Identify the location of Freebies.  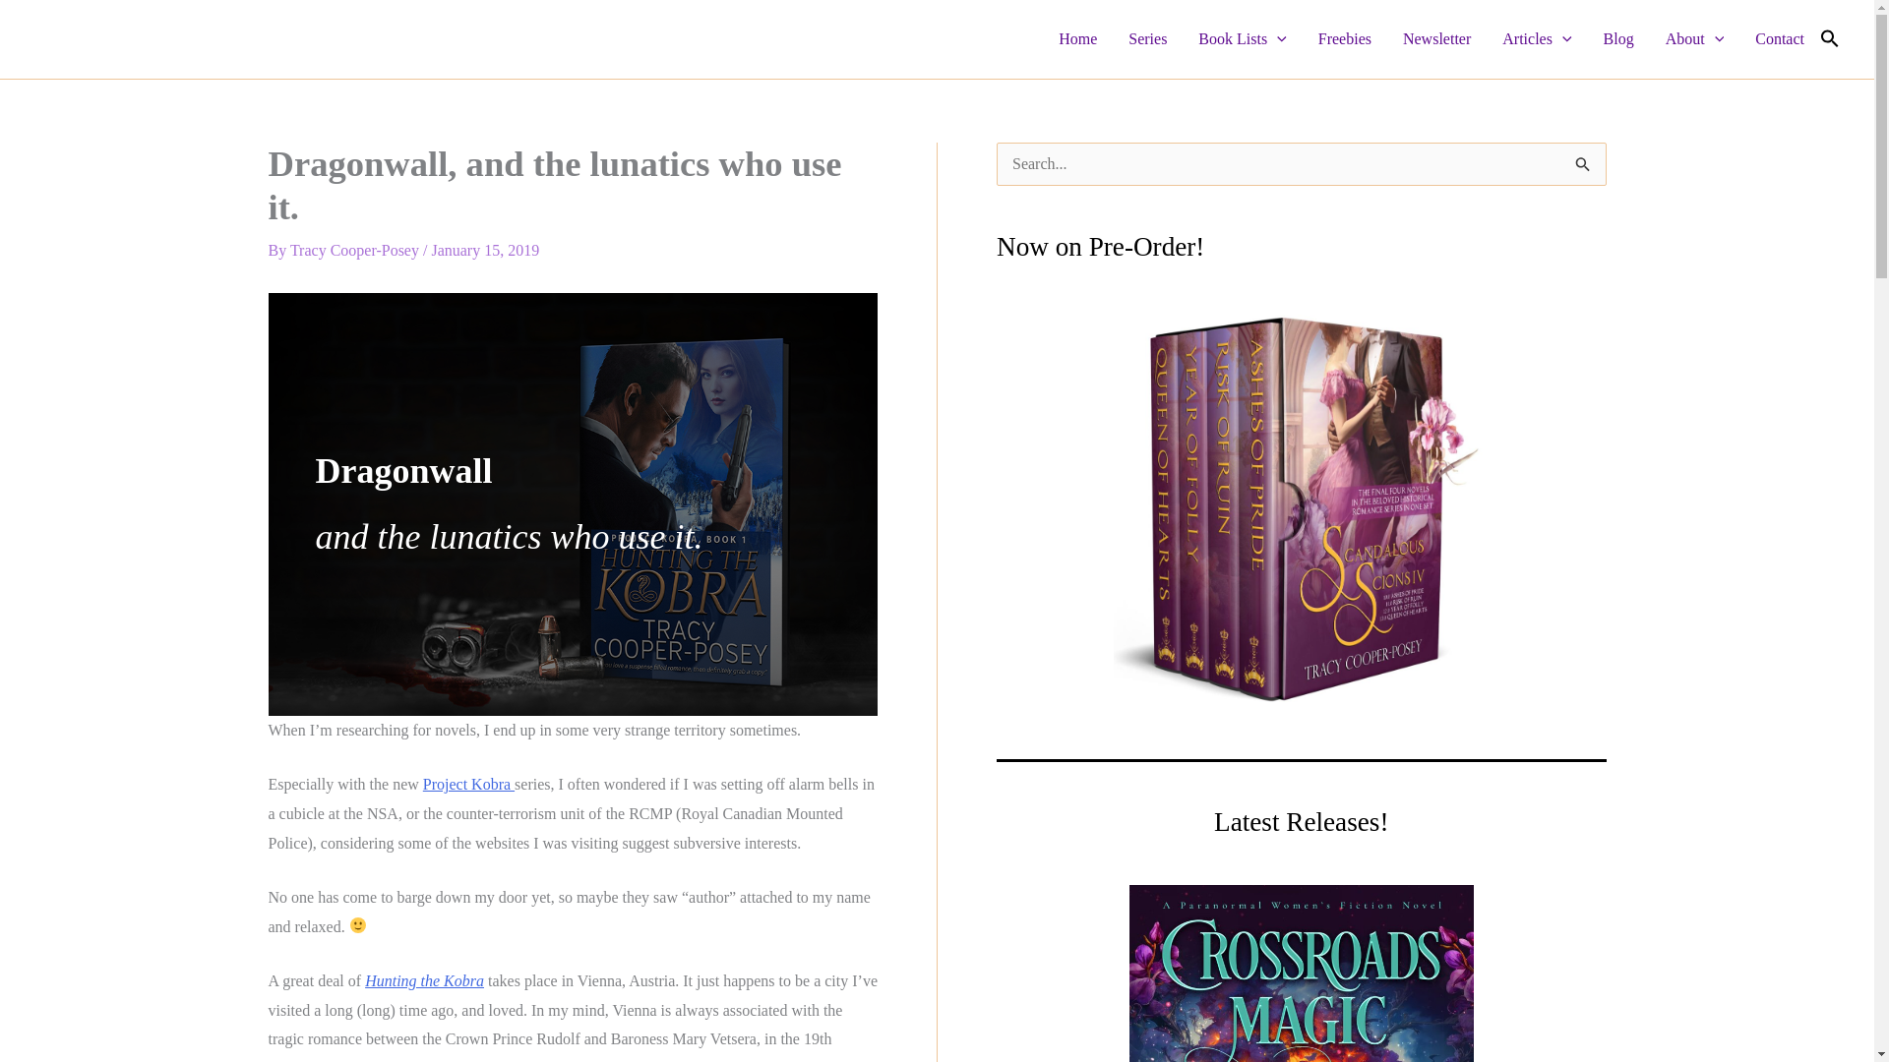
(1344, 39).